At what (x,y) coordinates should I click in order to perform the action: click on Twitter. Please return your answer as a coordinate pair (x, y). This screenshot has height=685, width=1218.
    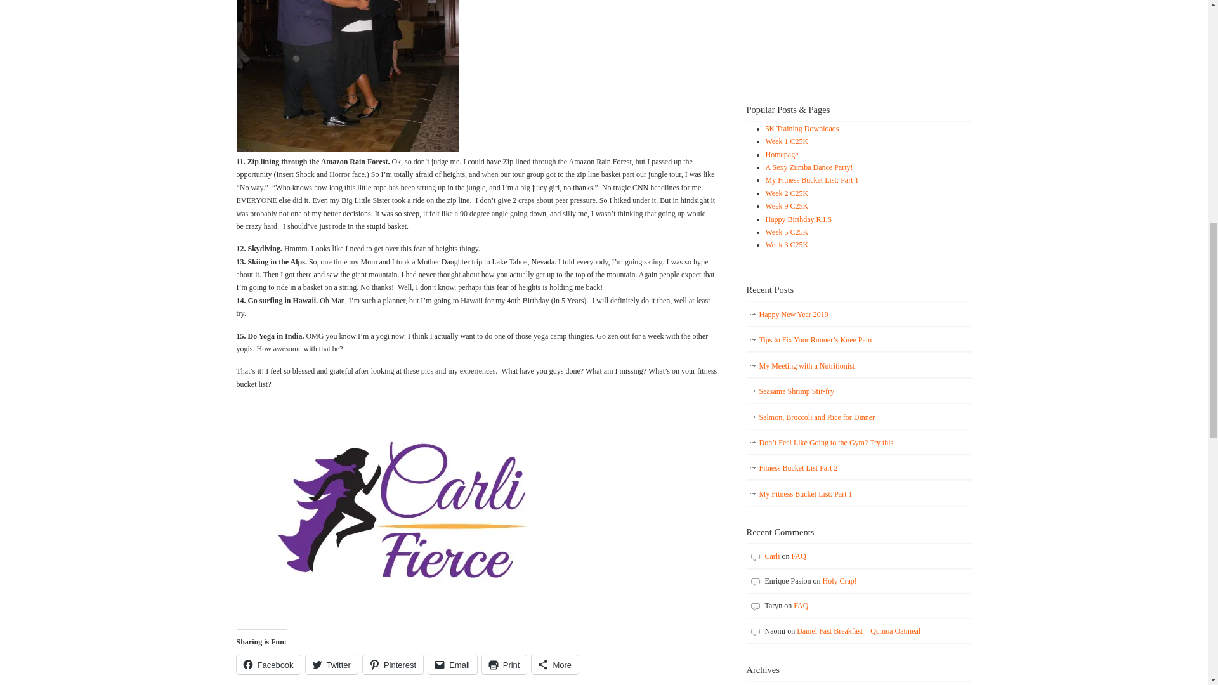
    Looking at the image, I should click on (331, 664).